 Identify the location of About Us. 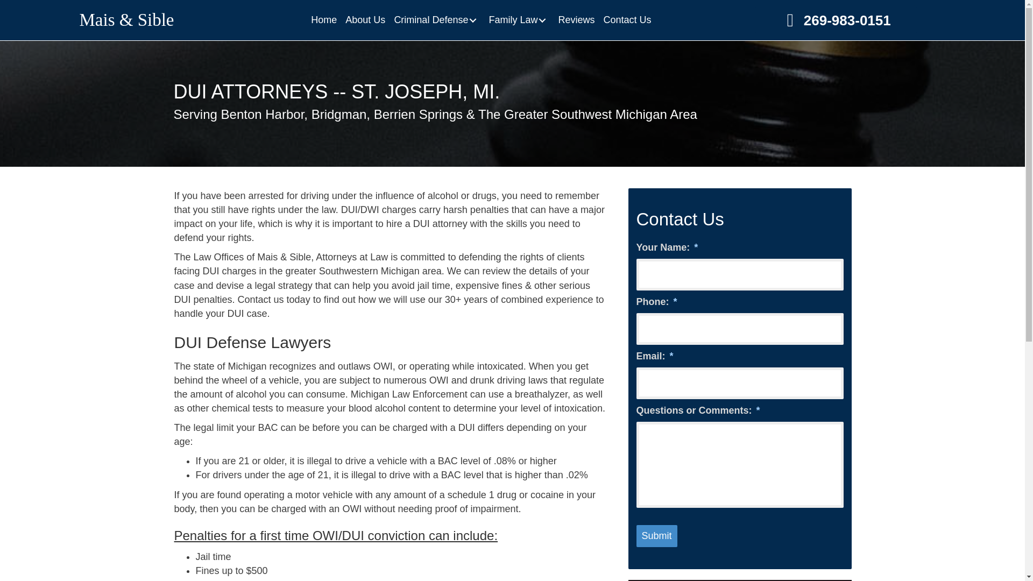
(365, 20).